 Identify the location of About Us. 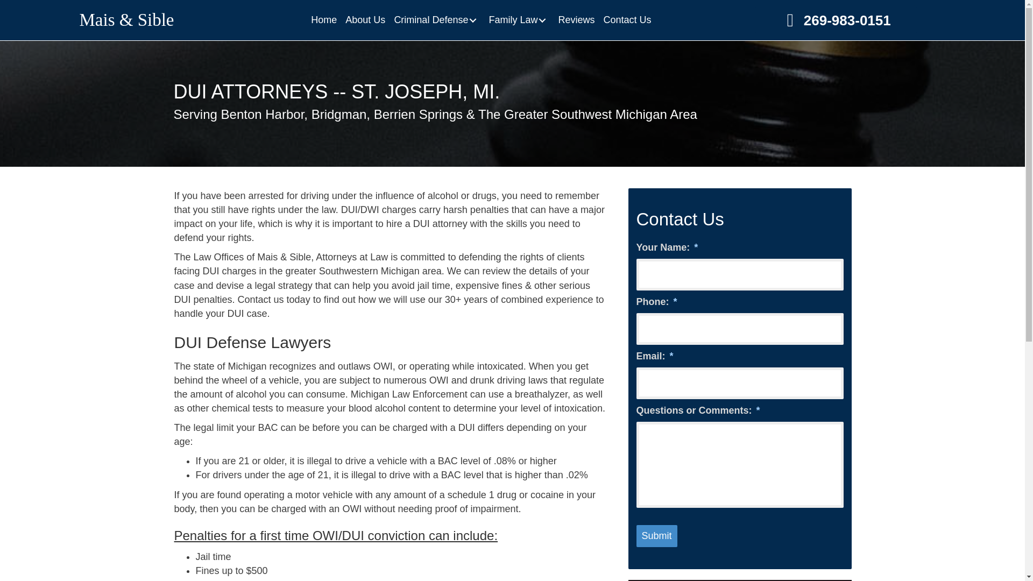
(365, 20).